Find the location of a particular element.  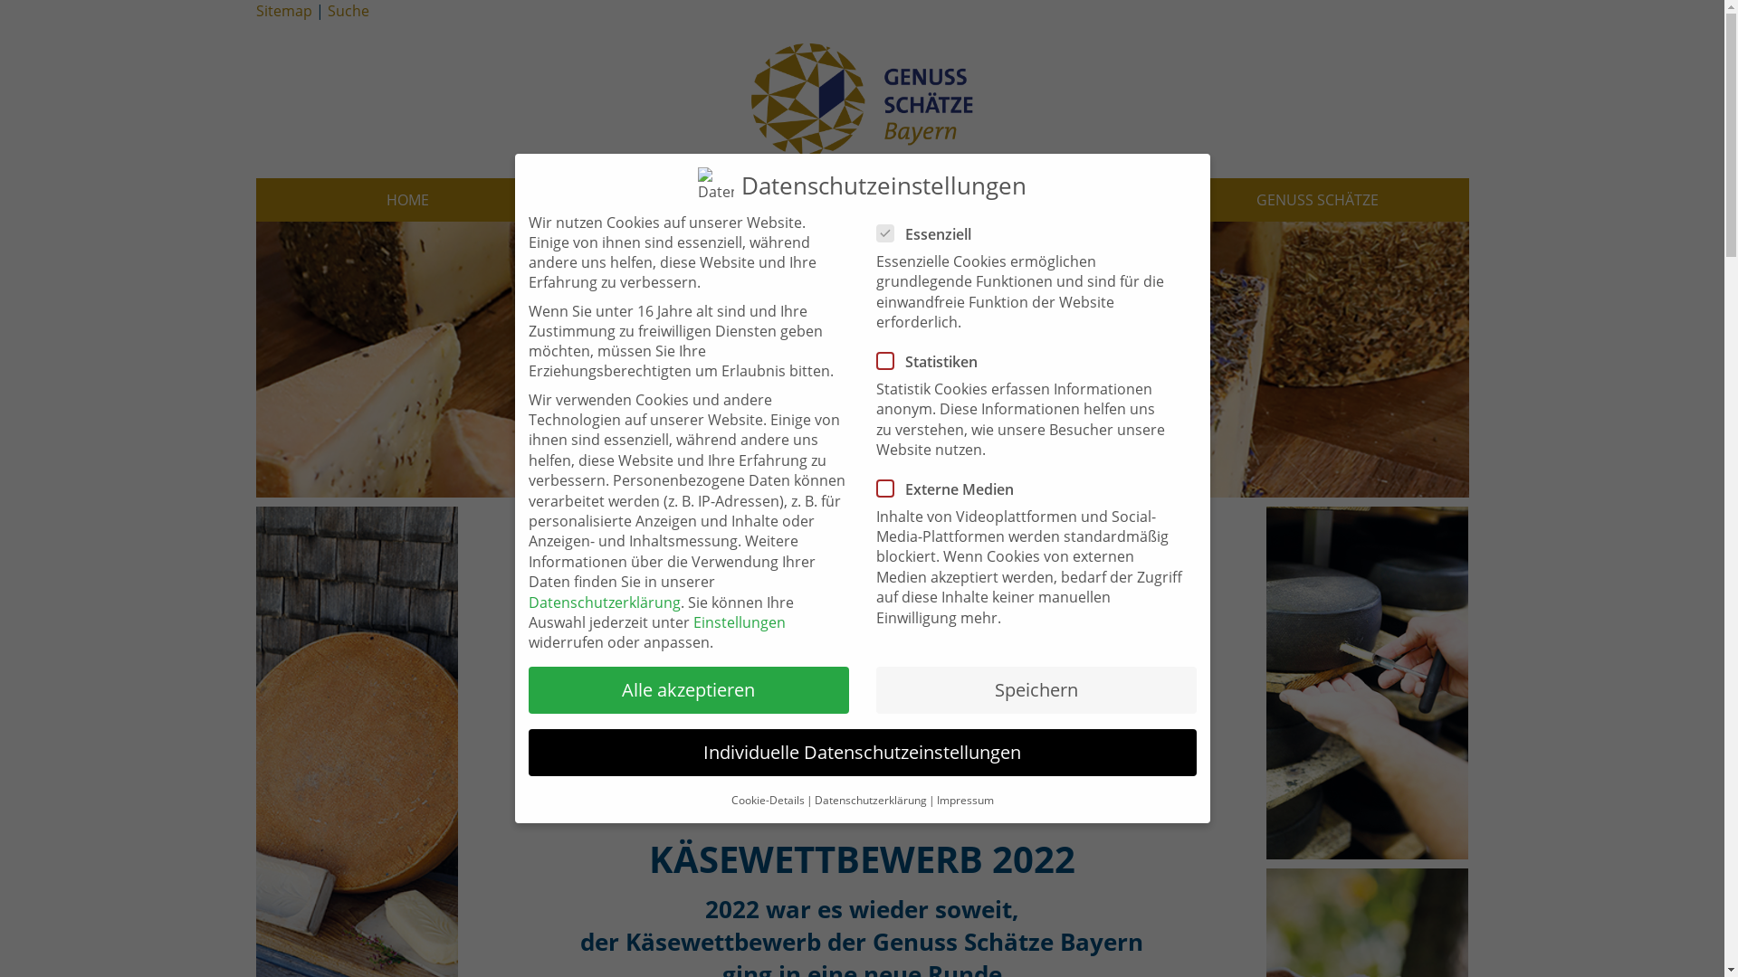

Einstellungen is located at coordinates (740, 622).